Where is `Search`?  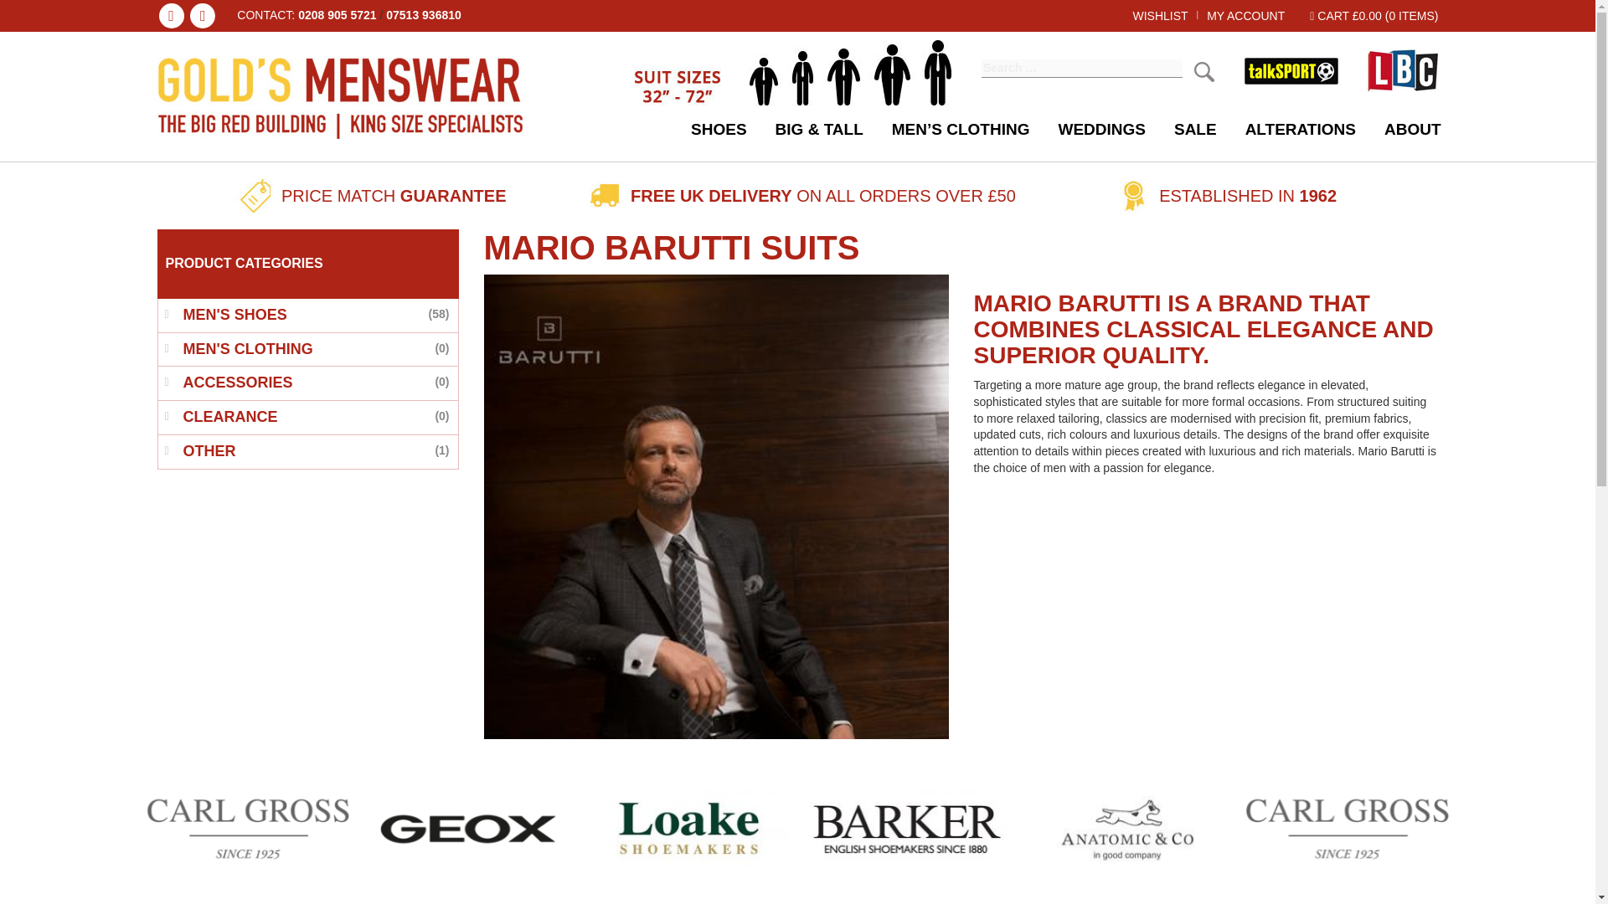 Search is located at coordinates (1204, 71).